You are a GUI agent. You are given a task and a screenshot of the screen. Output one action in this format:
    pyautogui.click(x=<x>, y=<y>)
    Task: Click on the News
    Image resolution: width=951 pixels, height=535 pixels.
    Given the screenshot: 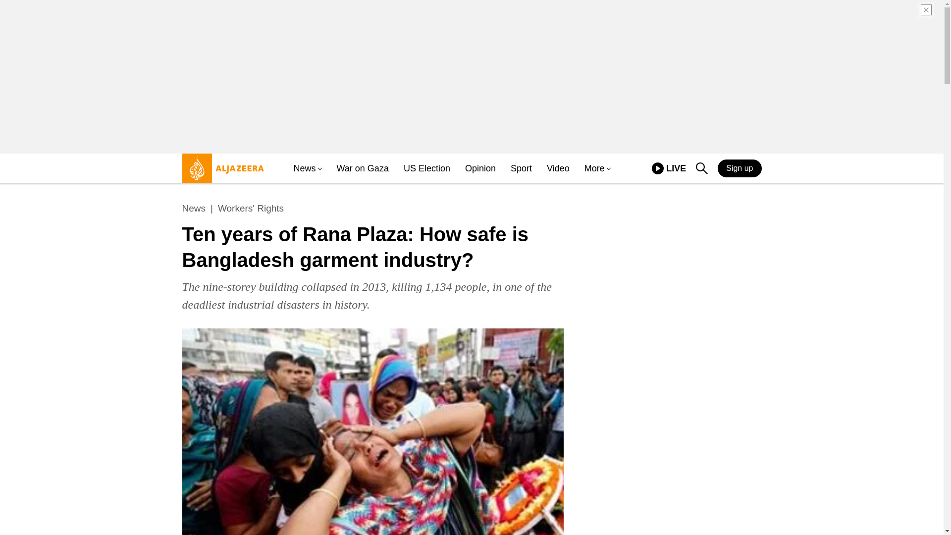 What is the action you would take?
    pyautogui.click(x=669, y=168)
    